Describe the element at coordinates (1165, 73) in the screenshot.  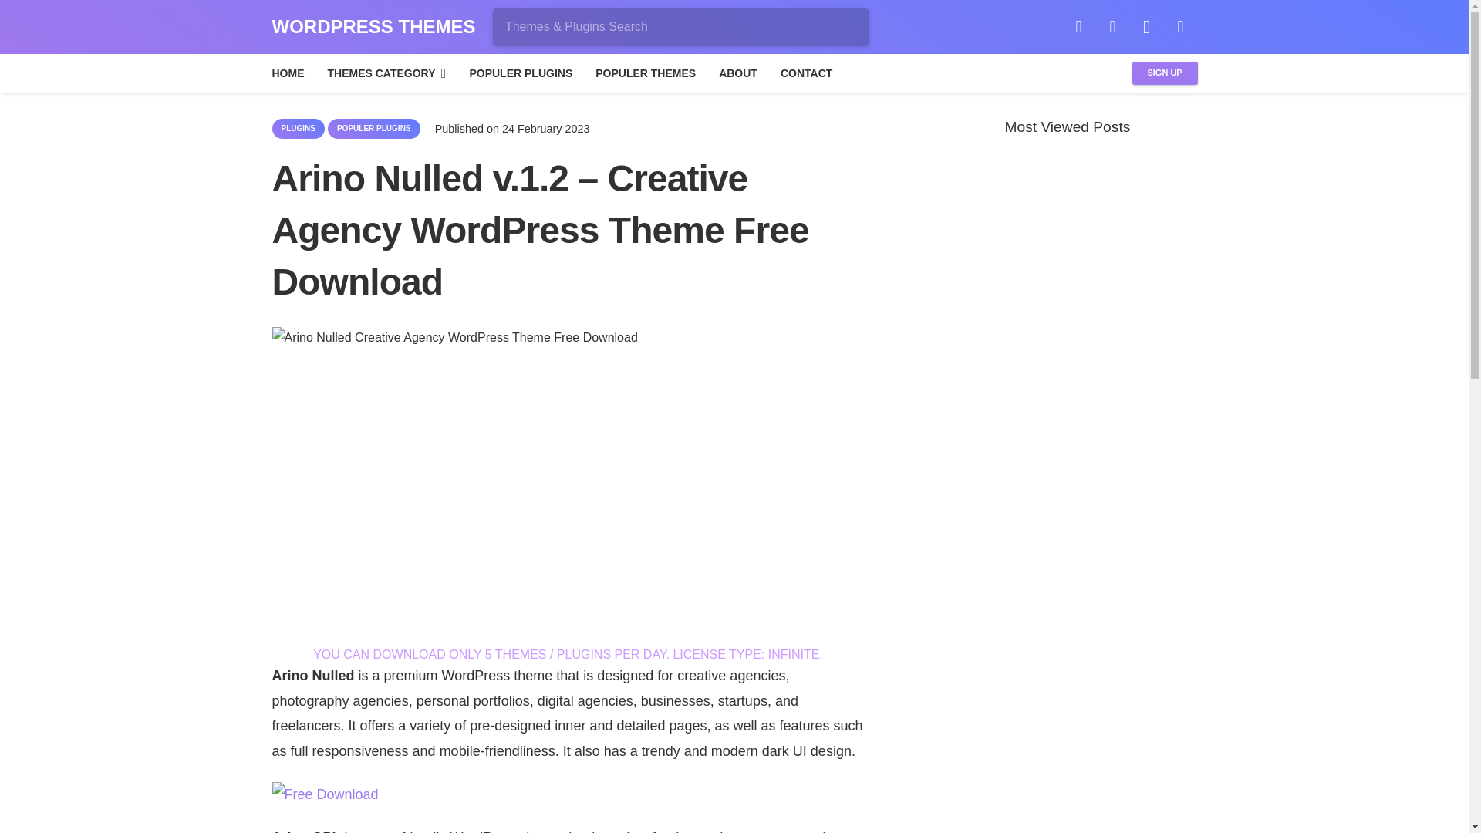
I see `SIGN UP` at that location.